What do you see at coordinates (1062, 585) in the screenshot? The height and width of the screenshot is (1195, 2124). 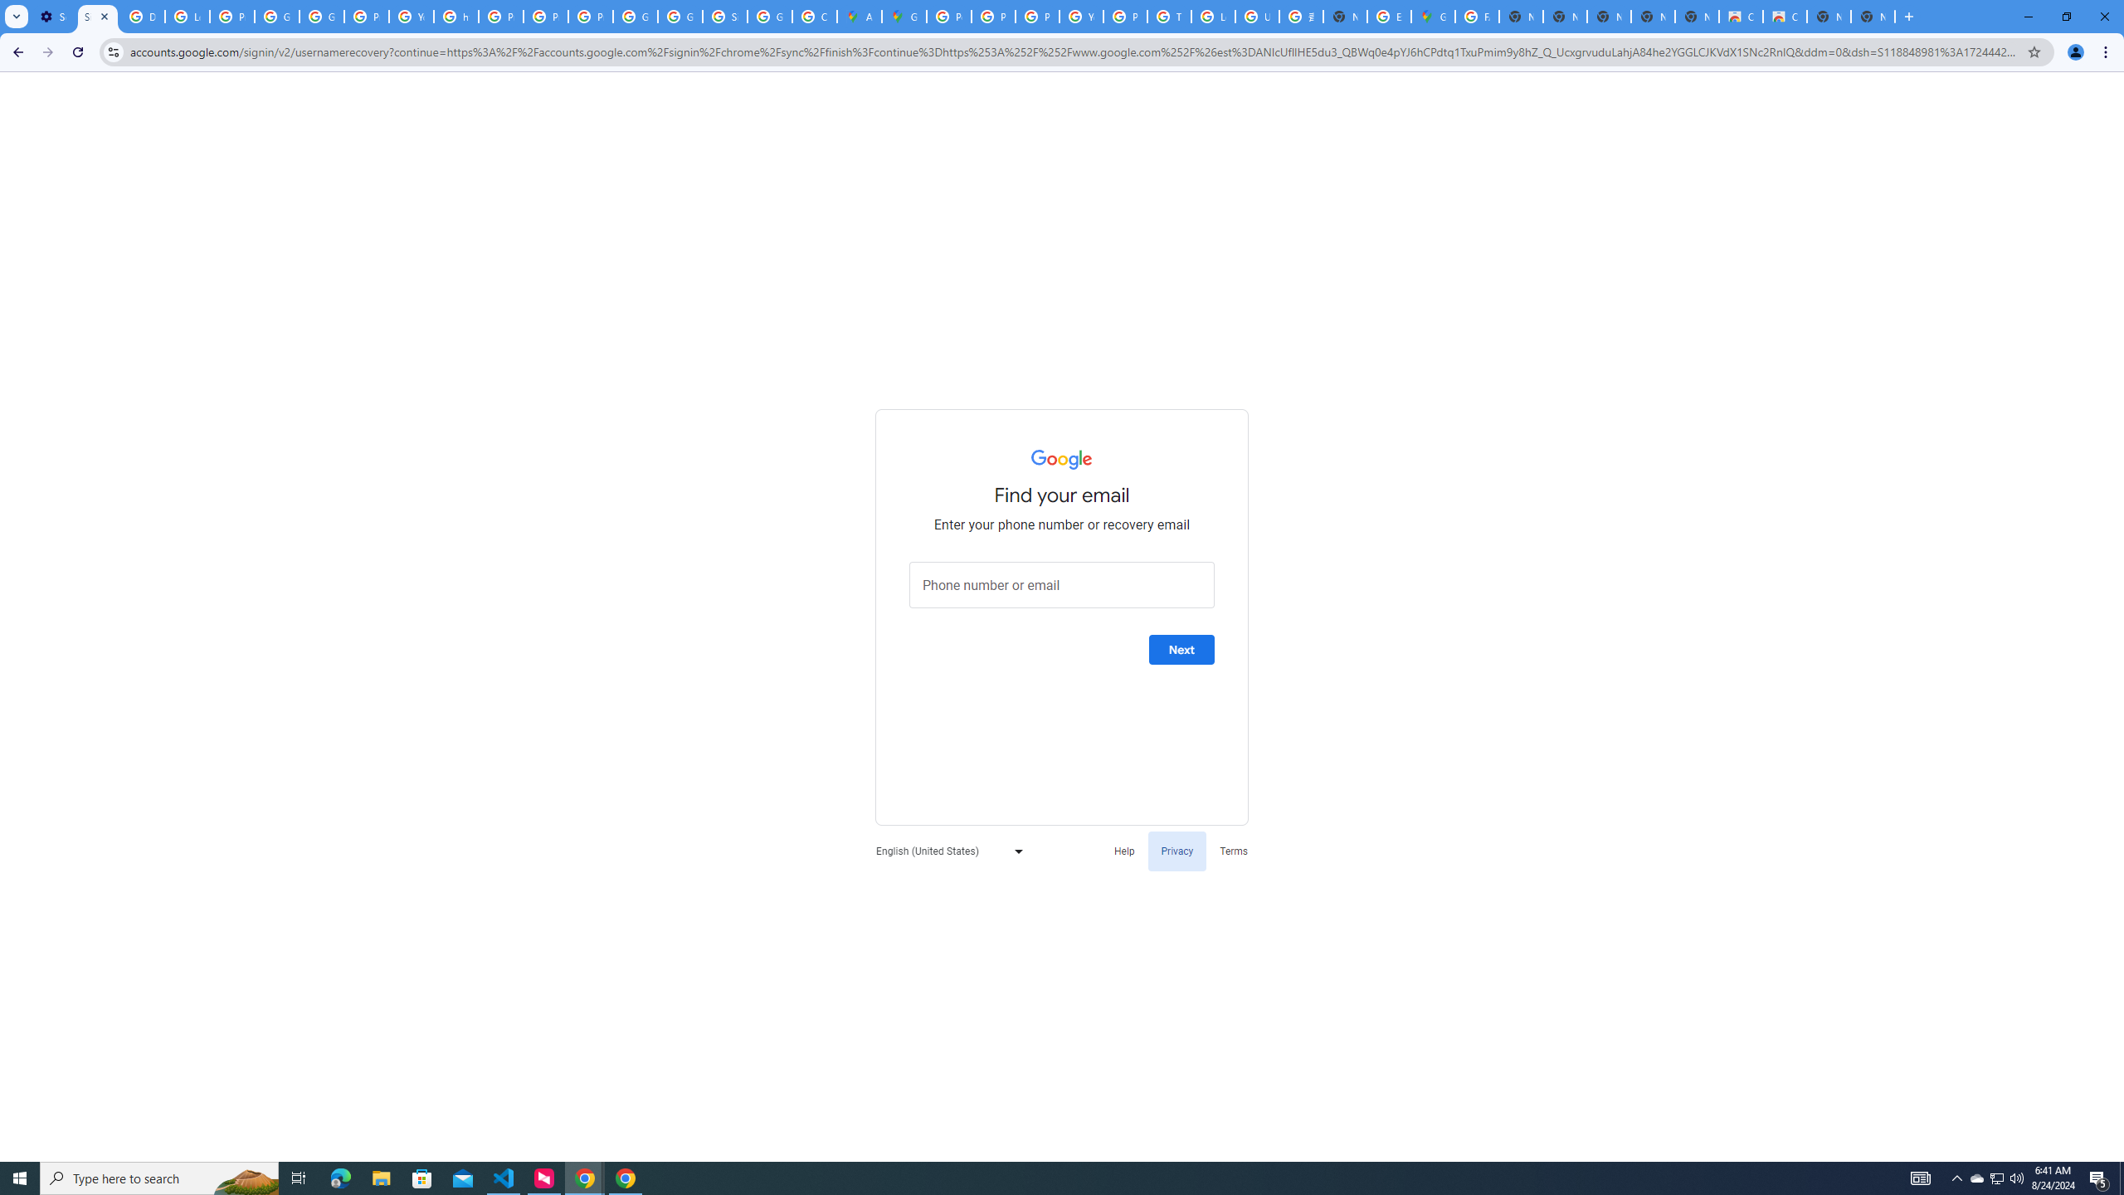 I see `Phone number or email` at bounding box center [1062, 585].